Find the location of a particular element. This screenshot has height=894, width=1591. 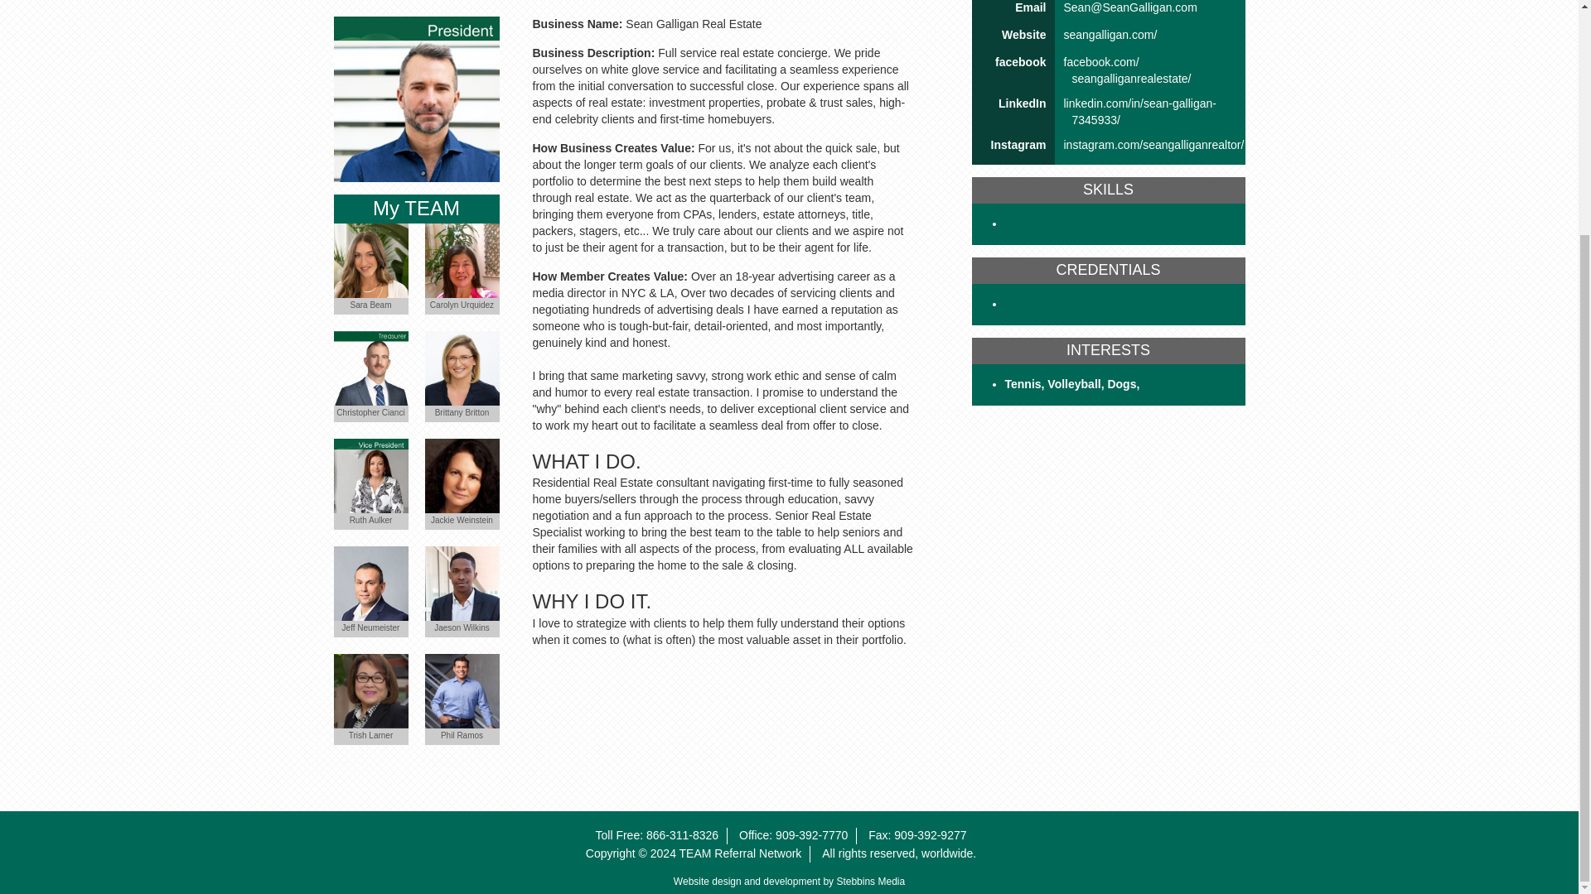

Sean Galligan - Sean Galligan Real Estate is located at coordinates (416, 99).